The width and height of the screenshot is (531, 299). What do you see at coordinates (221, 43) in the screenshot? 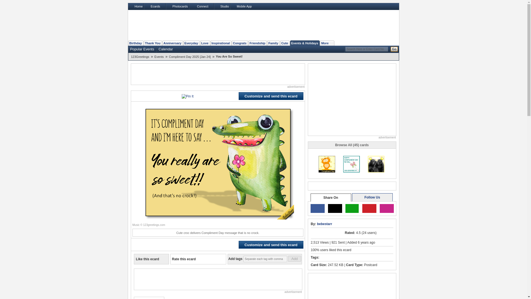
I see `Inspirational` at bounding box center [221, 43].